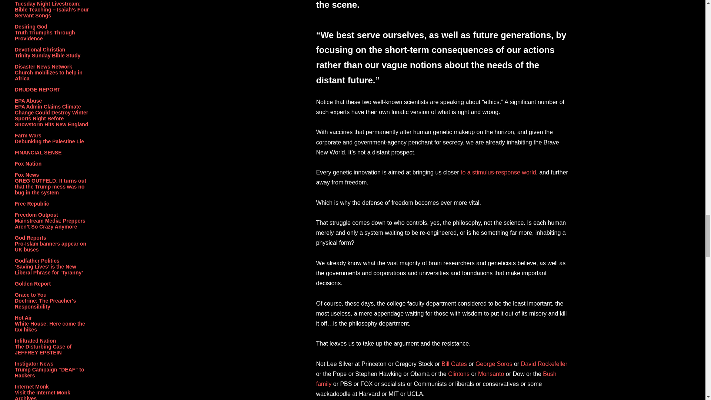 The image size is (711, 400). Describe the element at coordinates (436, 379) in the screenshot. I see `Bush family` at that location.